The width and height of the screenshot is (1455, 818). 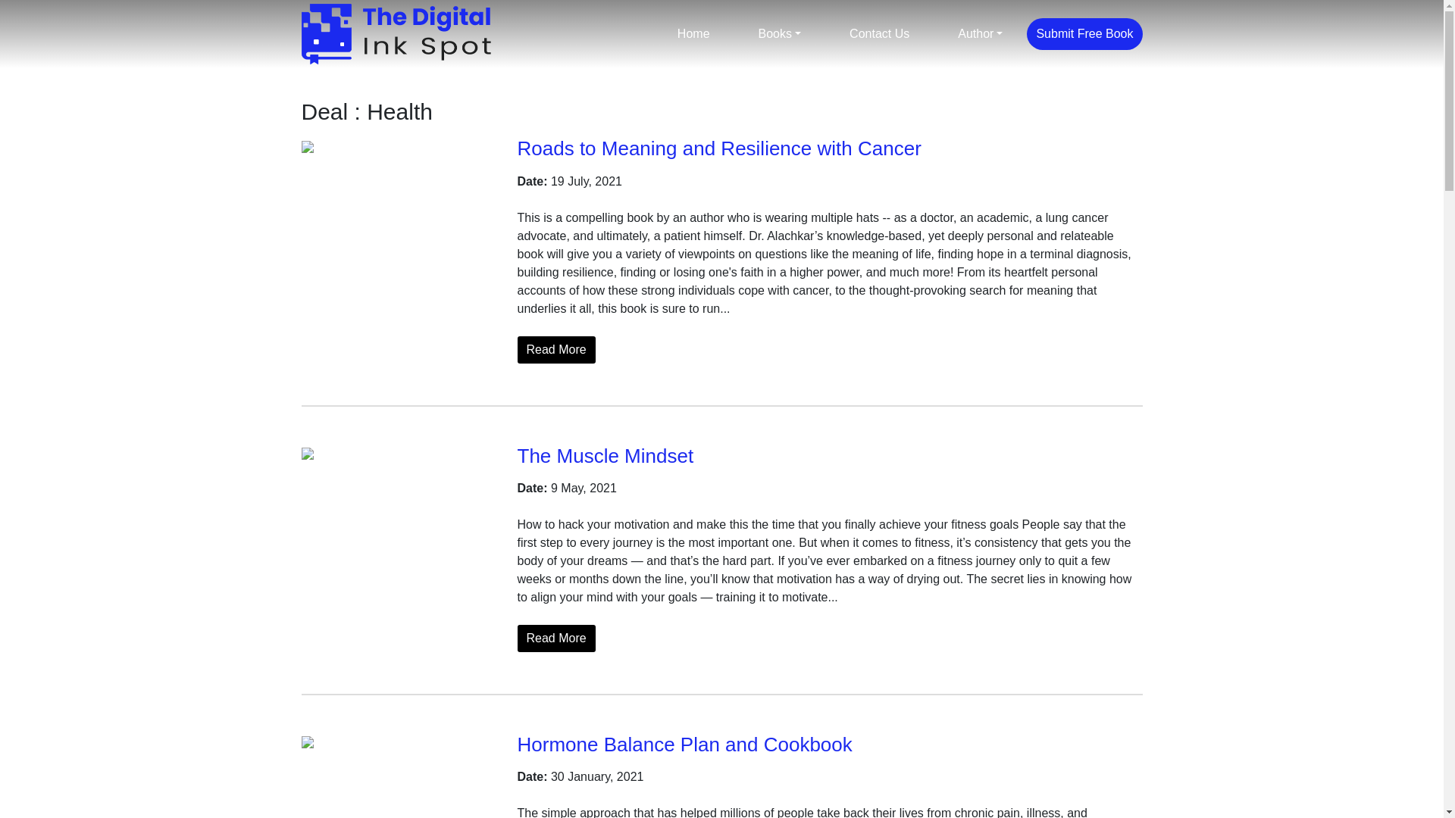 I want to click on Read More, so click(x=555, y=638).